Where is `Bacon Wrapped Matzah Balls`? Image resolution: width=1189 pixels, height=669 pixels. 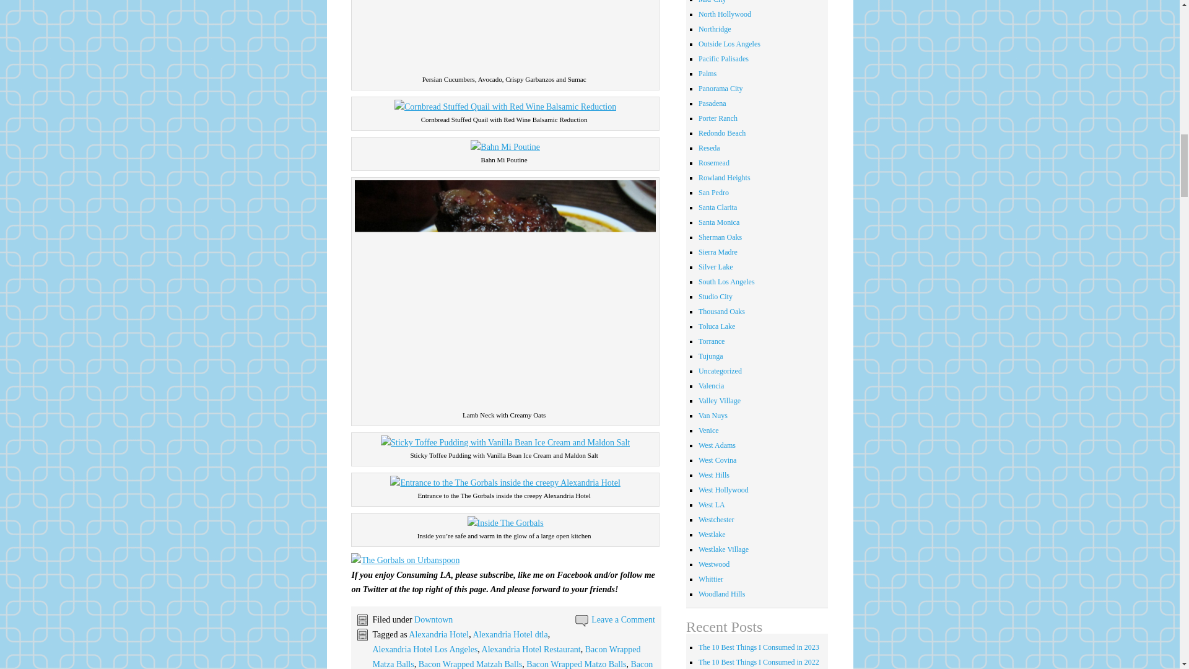
Bacon Wrapped Matzah Balls is located at coordinates (471, 664).